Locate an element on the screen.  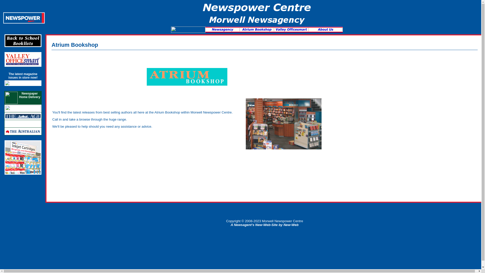
The latest magazine
issues in store now! is located at coordinates (23, 76).